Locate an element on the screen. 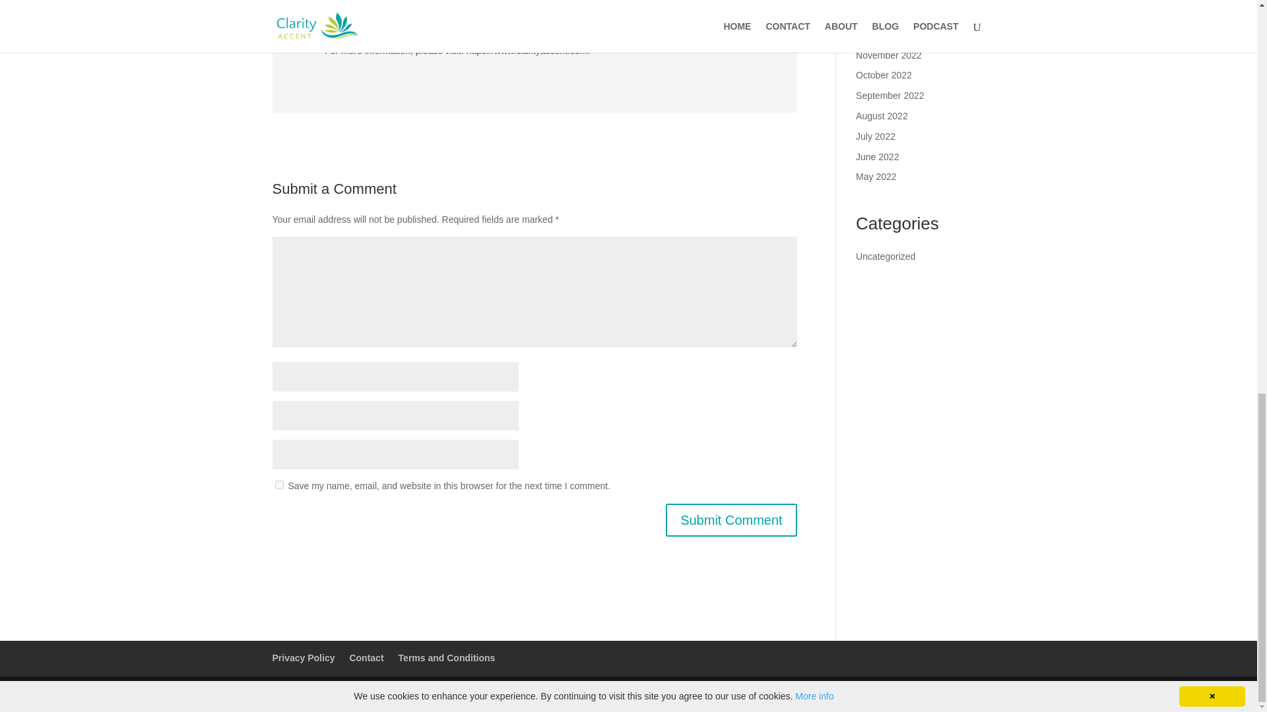 The height and width of the screenshot is (712, 1267). January 2023 is located at coordinates (884, 15).